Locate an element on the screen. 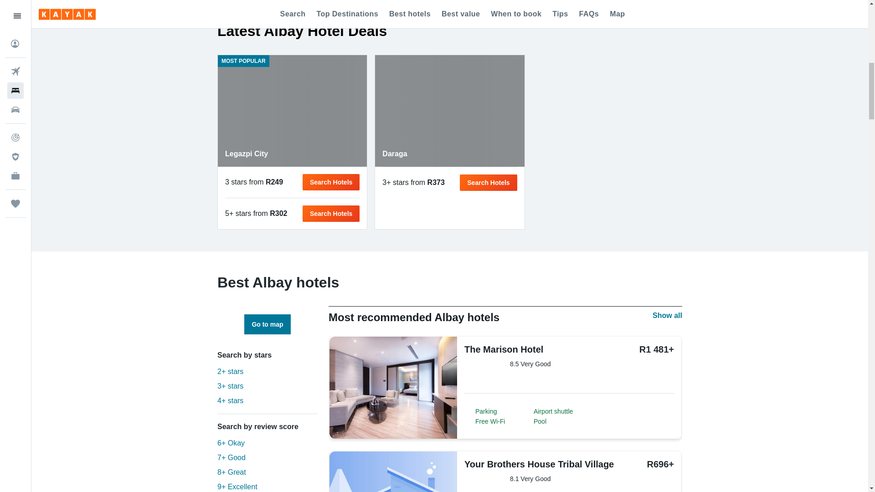 Image resolution: width=875 pixels, height=492 pixels. Show all is located at coordinates (489, 183).